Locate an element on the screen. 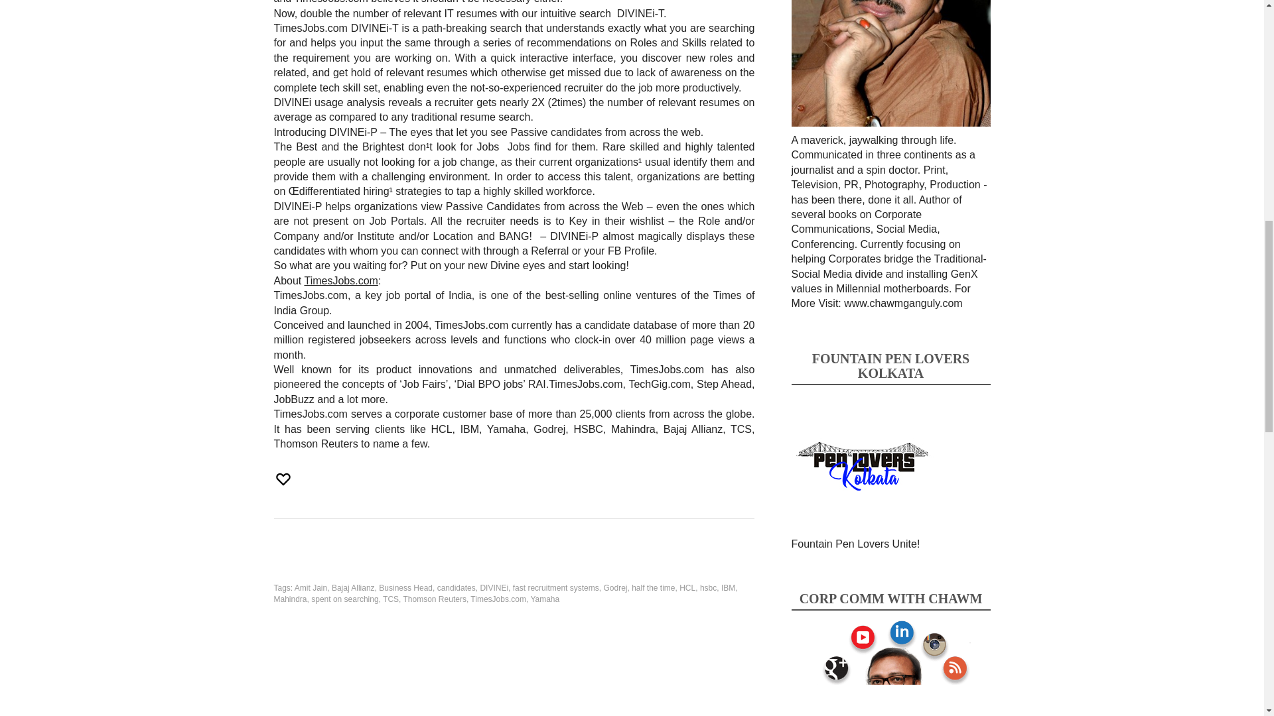 The width and height of the screenshot is (1274, 716). candidates is located at coordinates (456, 588).